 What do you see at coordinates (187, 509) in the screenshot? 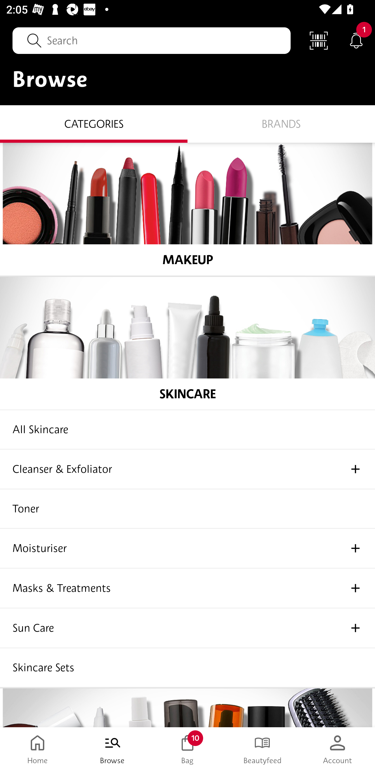
I see `Toner` at bounding box center [187, 509].